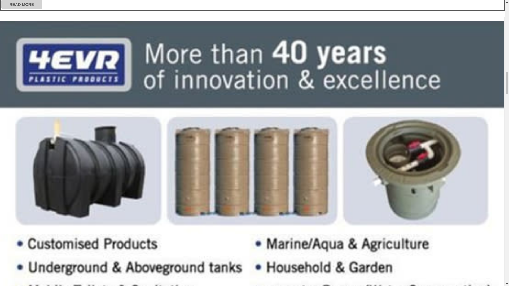  Describe the element at coordinates (21, 5) in the screenshot. I see `READ MORE` at that location.